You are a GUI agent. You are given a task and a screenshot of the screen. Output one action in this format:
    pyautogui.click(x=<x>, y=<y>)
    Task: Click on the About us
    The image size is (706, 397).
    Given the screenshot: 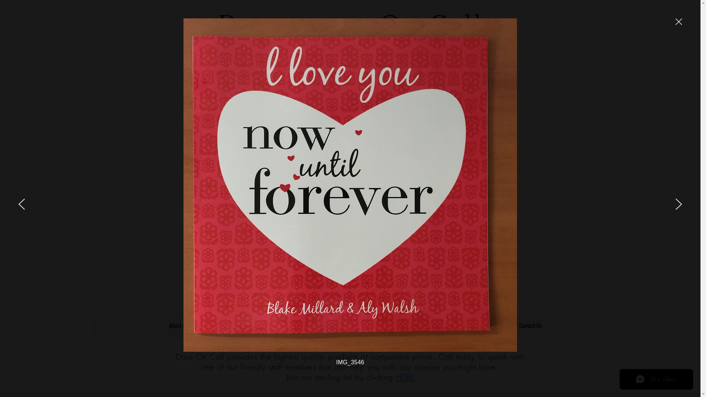 What is the action you would take?
    pyautogui.click(x=179, y=325)
    